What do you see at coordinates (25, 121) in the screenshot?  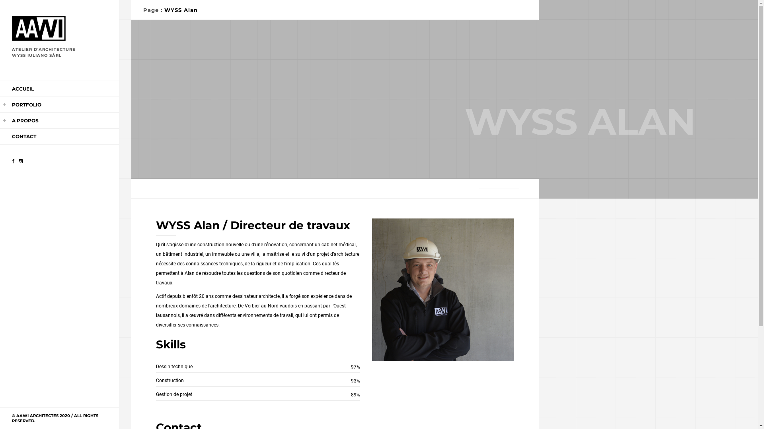 I see `A PROPOS` at bounding box center [25, 121].